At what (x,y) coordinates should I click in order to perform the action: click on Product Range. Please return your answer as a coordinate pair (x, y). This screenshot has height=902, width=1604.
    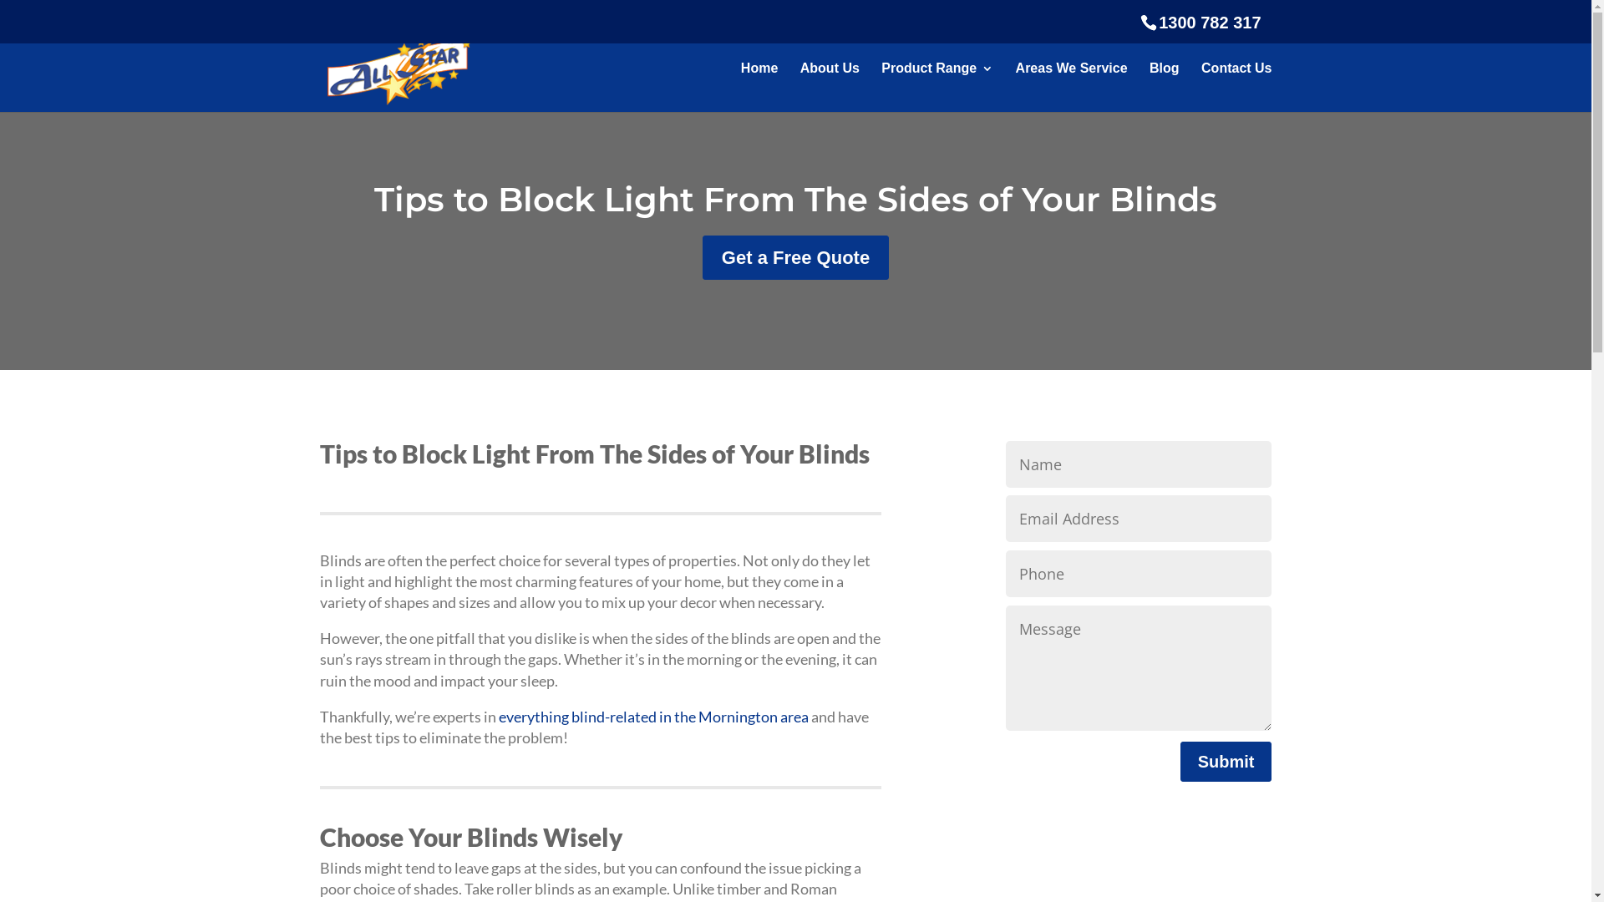
    Looking at the image, I should click on (937, 87).